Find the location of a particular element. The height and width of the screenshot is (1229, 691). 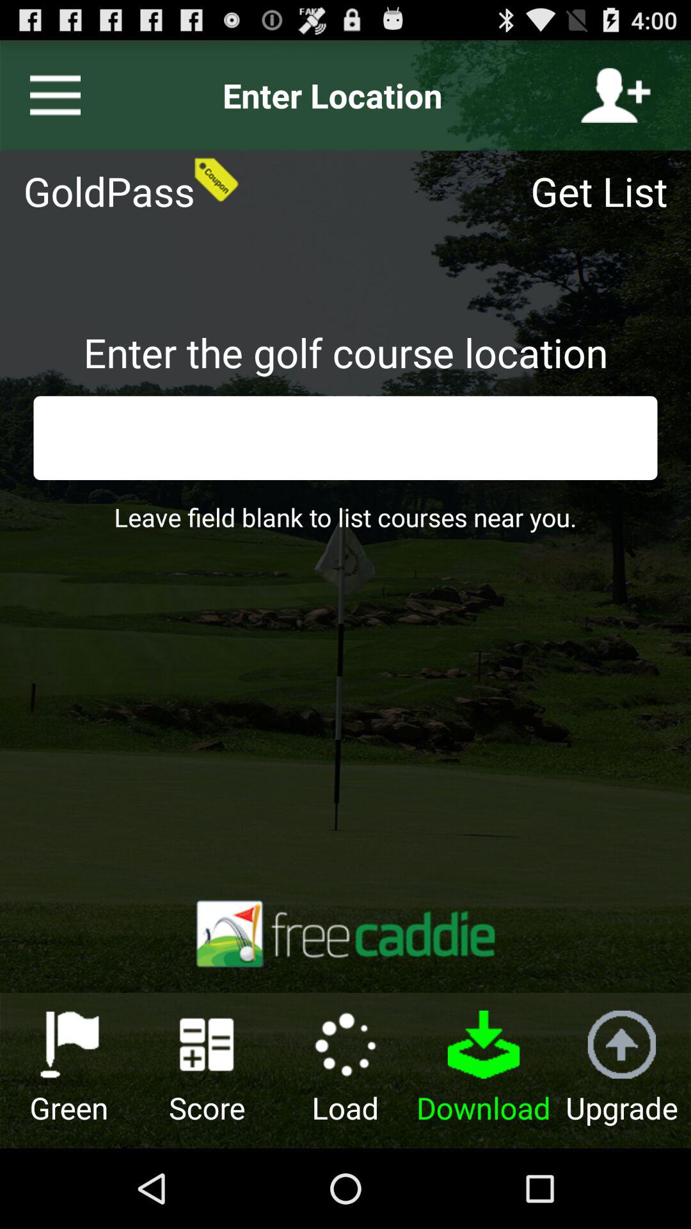

open get list icon is located at coordinates (607, 191).